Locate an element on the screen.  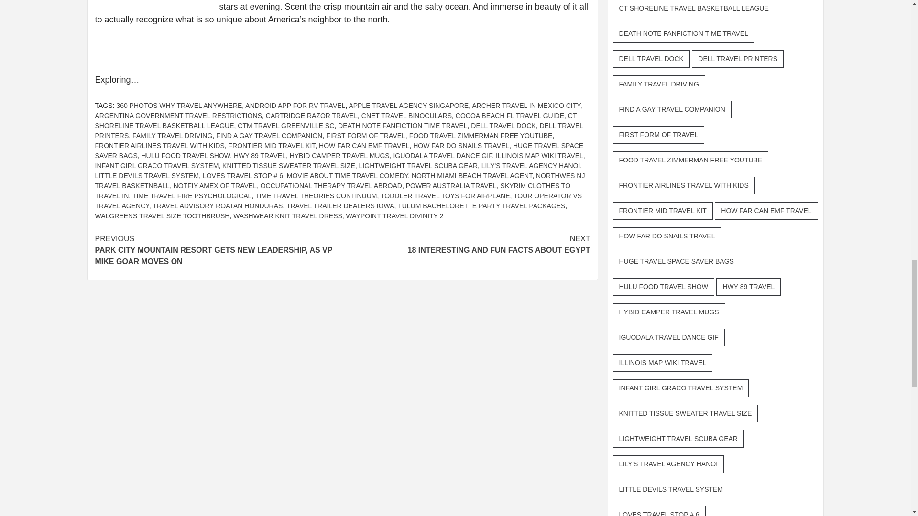
ARCHER TRAVEL IN MEXICO CITY is located at coordinates (526, 105).